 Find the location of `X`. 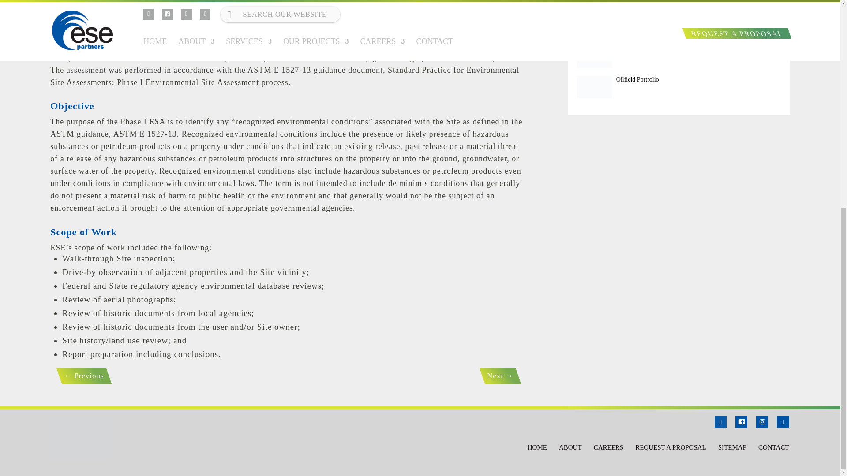

X is located at coordinates (780, 422).